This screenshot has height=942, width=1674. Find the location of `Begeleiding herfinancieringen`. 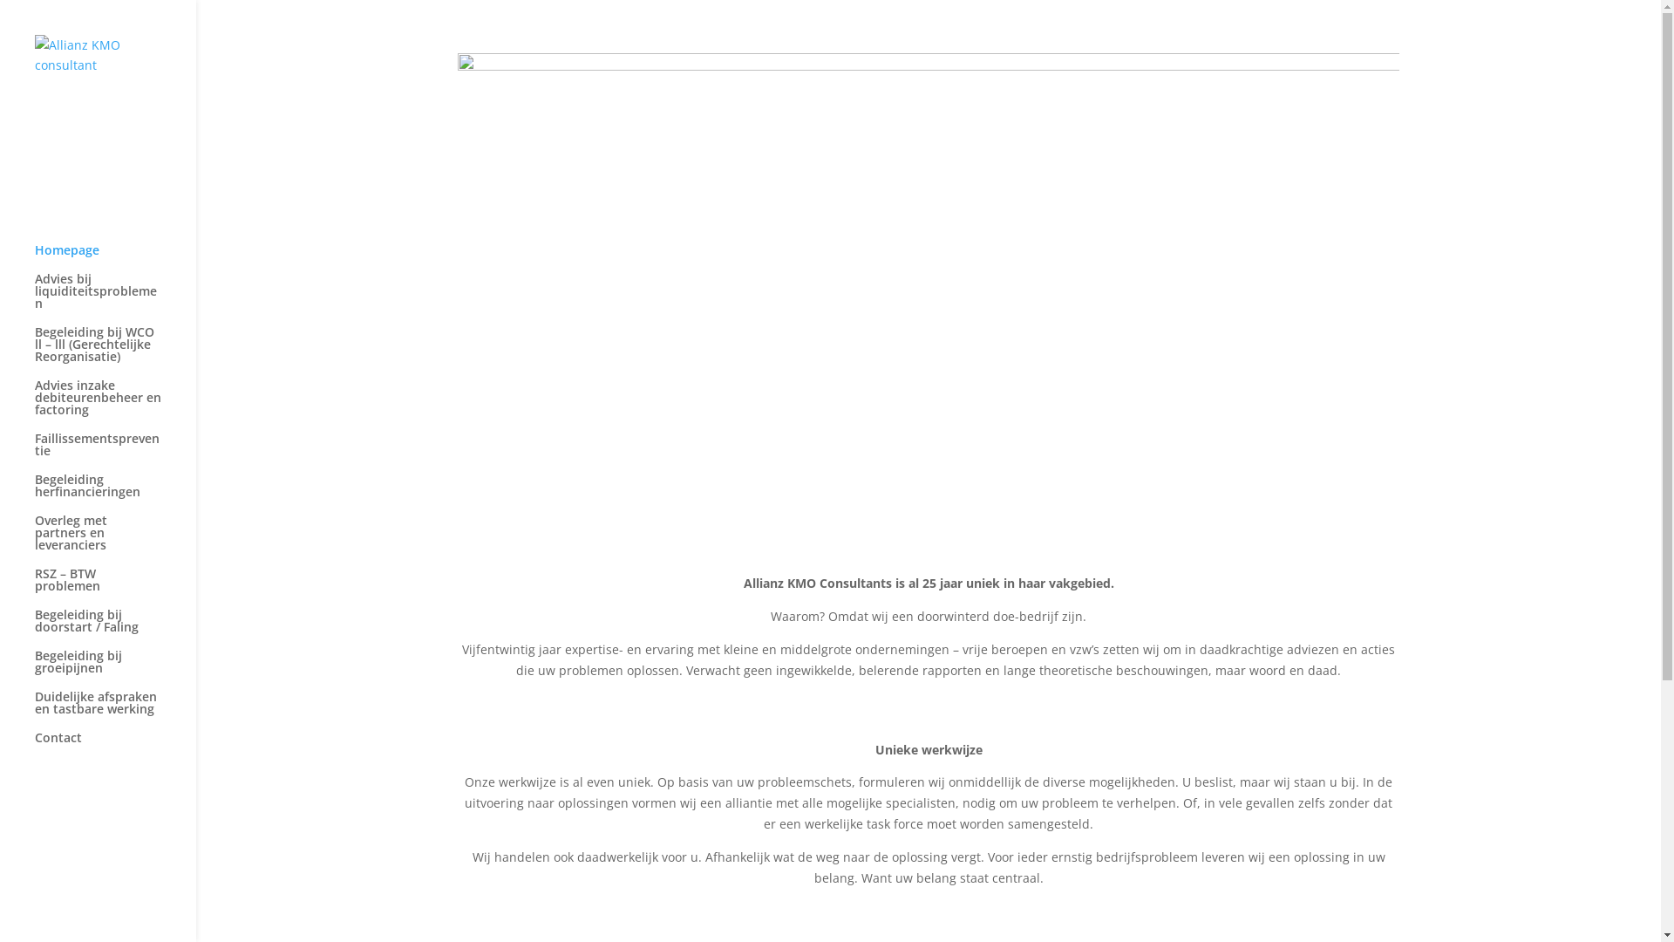

Begeleiding herfinancieringen is located at coordinates (115, 494).